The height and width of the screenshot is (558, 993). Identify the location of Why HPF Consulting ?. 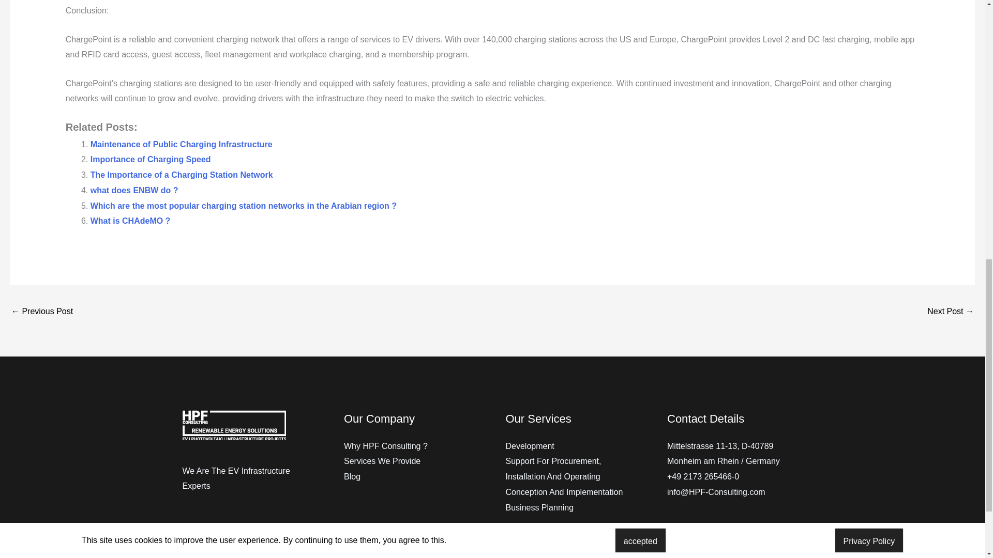
(386, 446).